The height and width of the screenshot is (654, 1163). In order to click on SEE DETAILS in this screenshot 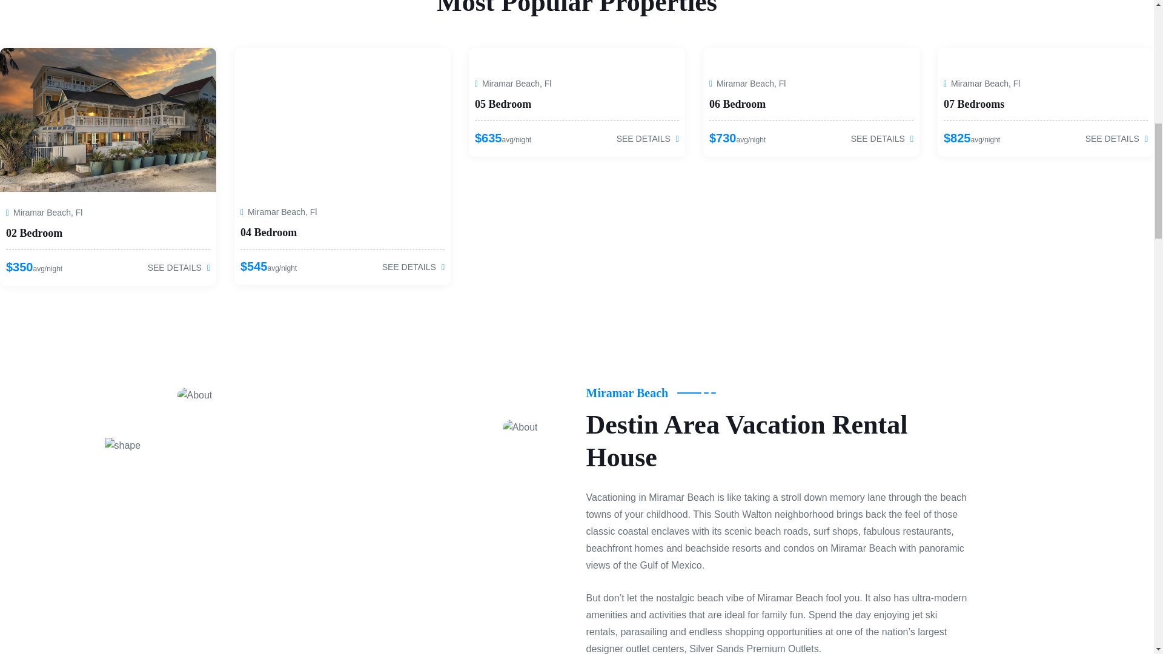, I will do `click(179, 268)`.